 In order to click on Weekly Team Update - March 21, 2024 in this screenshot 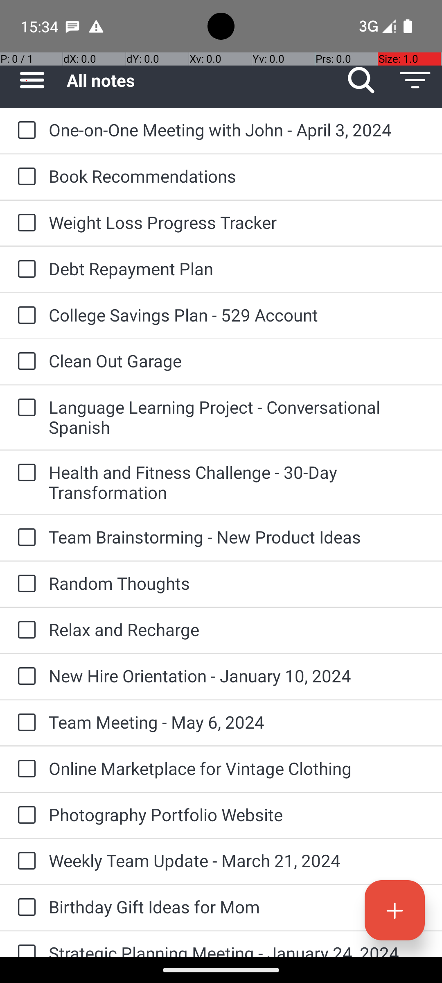, I will do `click(237, 860)`.